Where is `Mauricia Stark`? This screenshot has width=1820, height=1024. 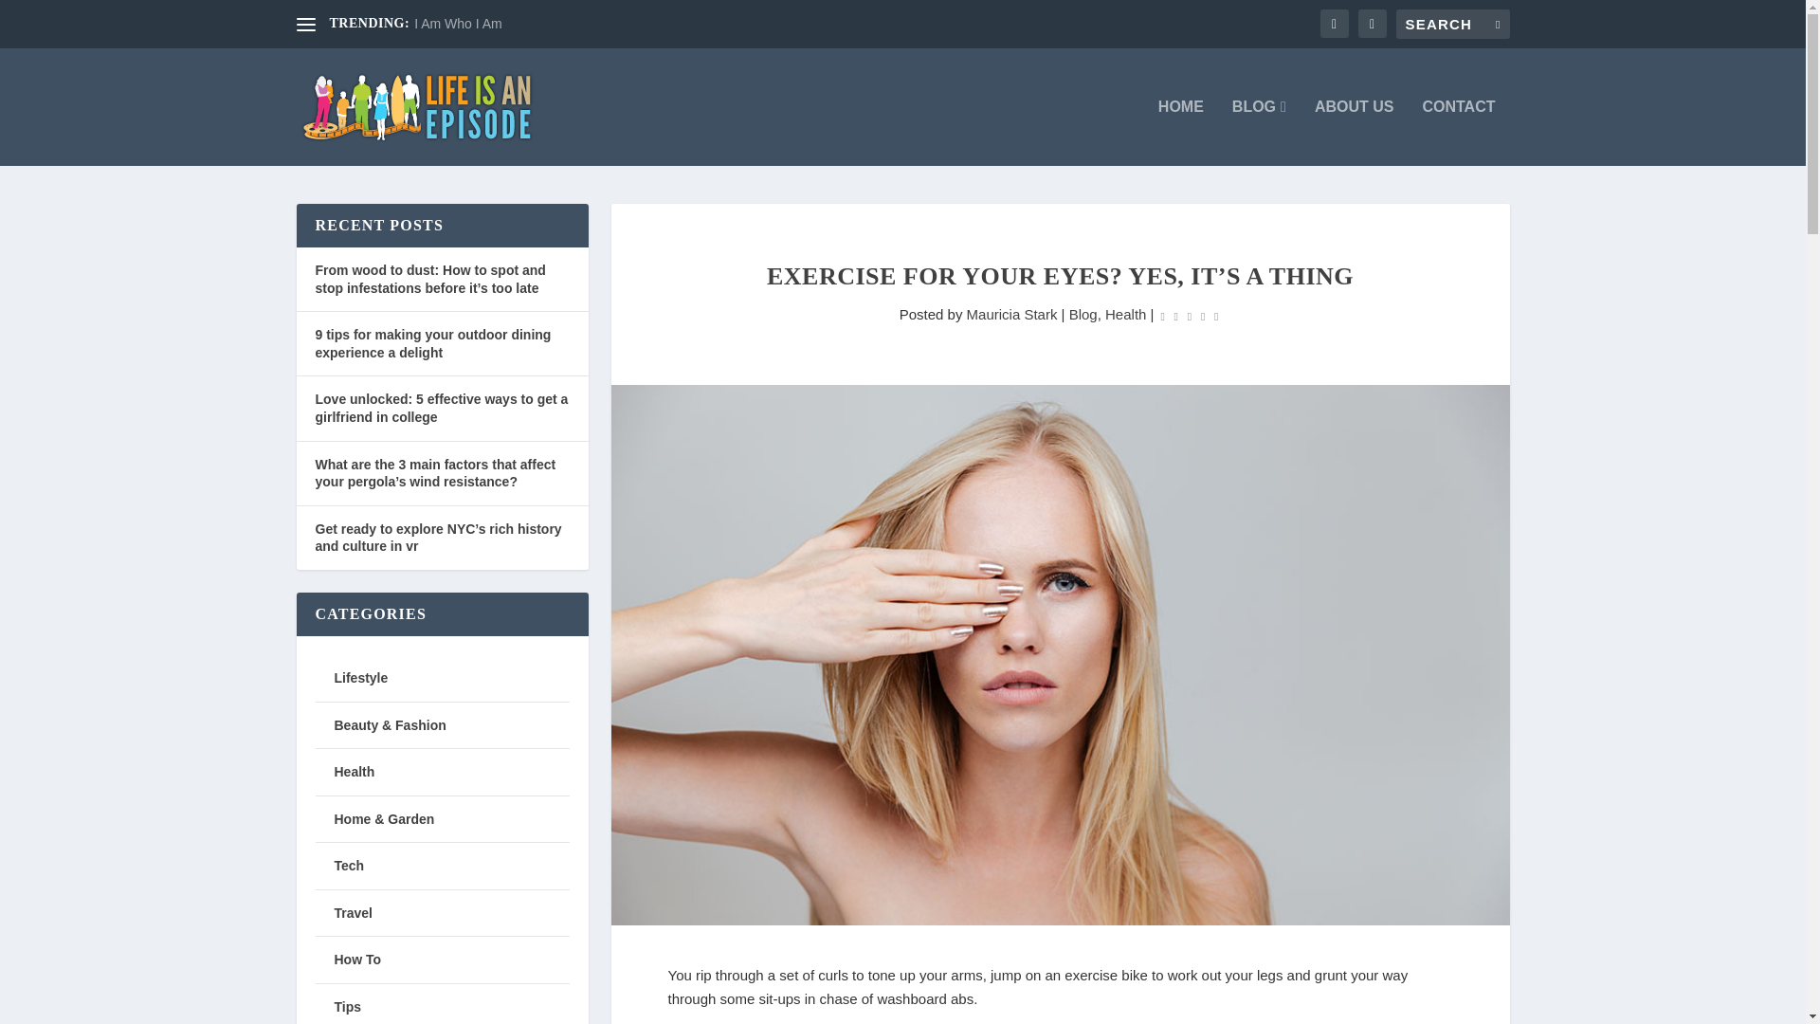 Mauricia Stark is located at coordinates (1011, 314).